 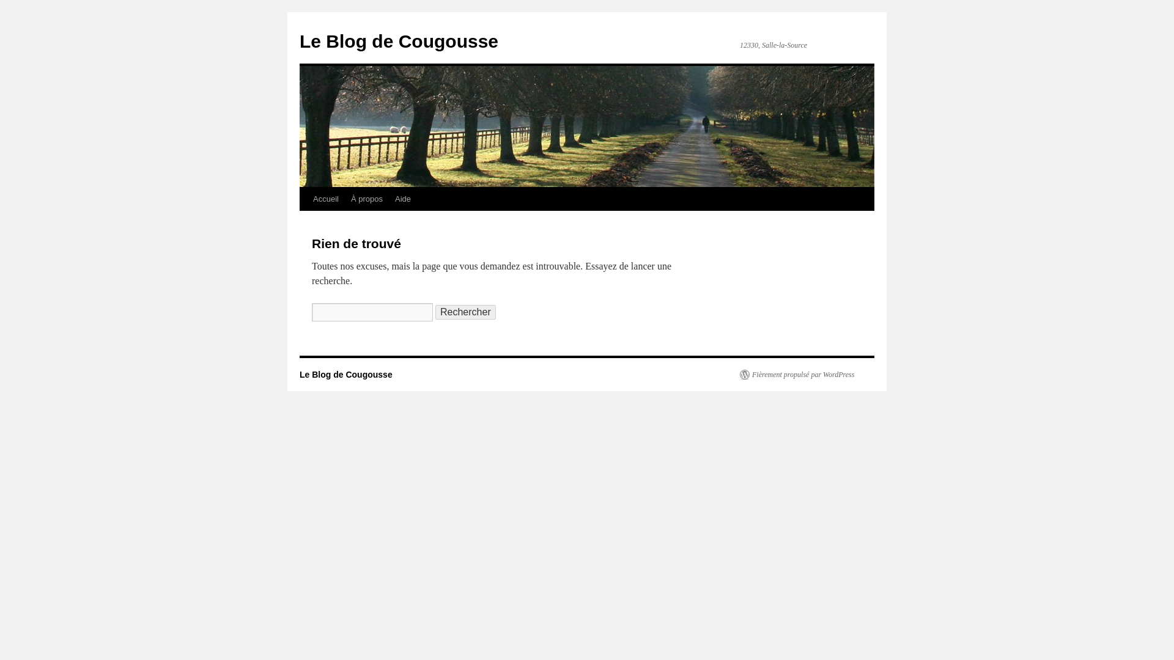 I want to click on Aide, so click(x=402, y=199).